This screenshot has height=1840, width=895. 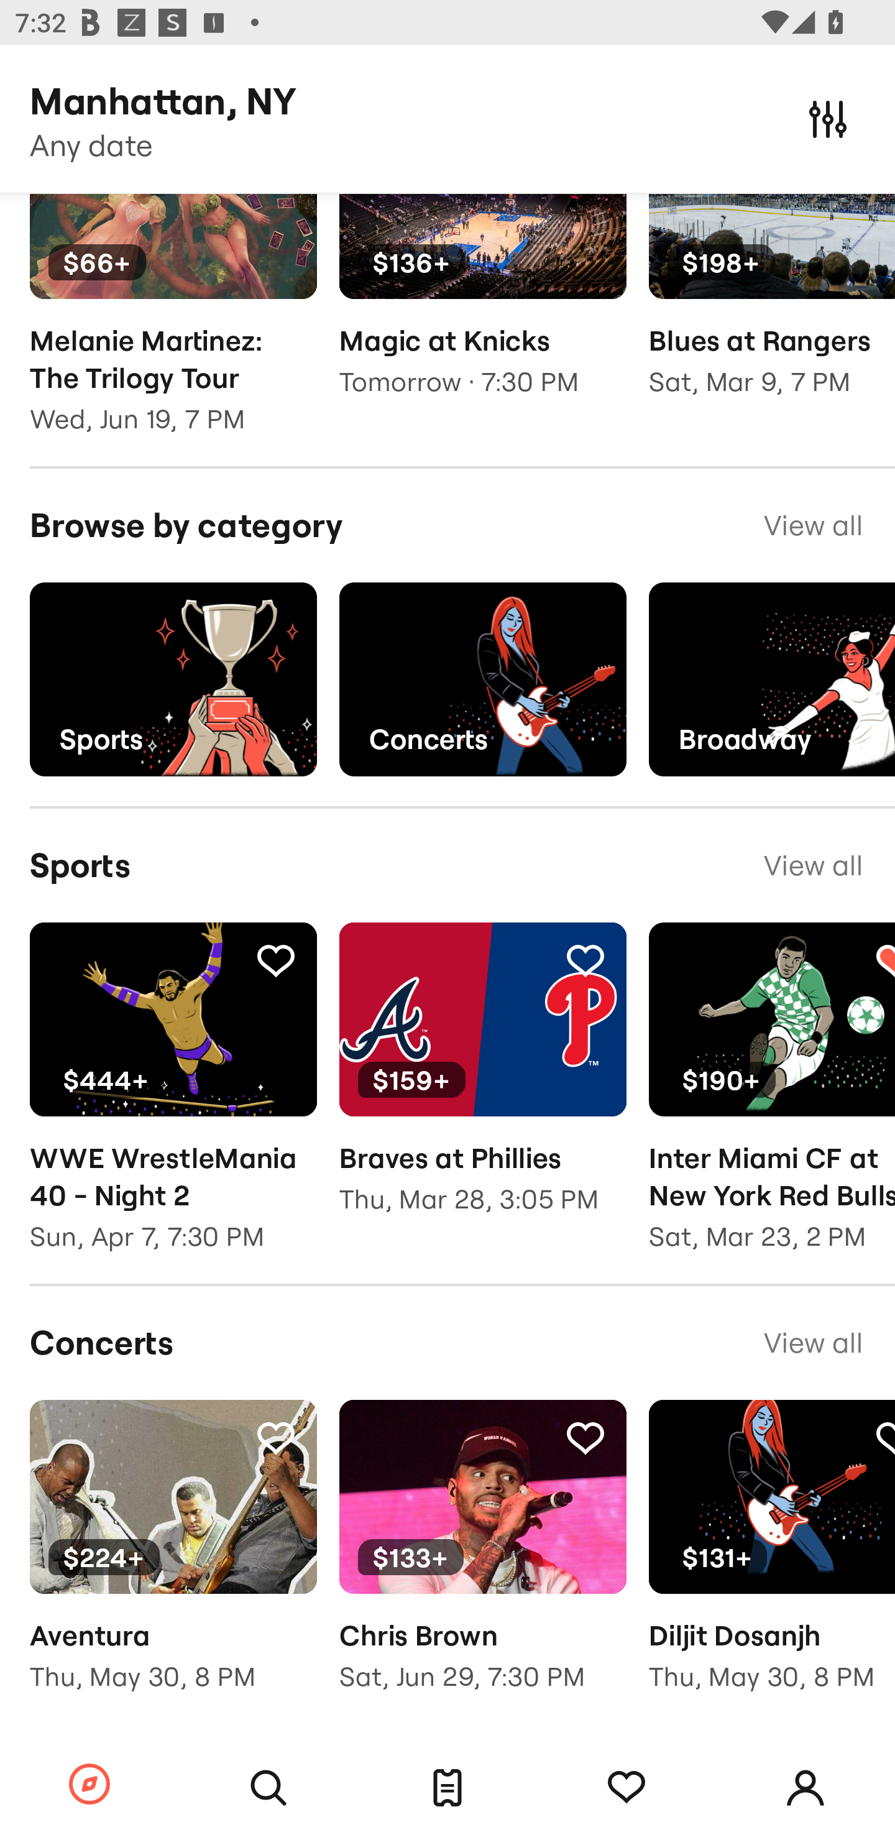 What do you see at coordinates (275, 959) in the screenshot?
I see `Tracking` at bounding box center [275, 959].